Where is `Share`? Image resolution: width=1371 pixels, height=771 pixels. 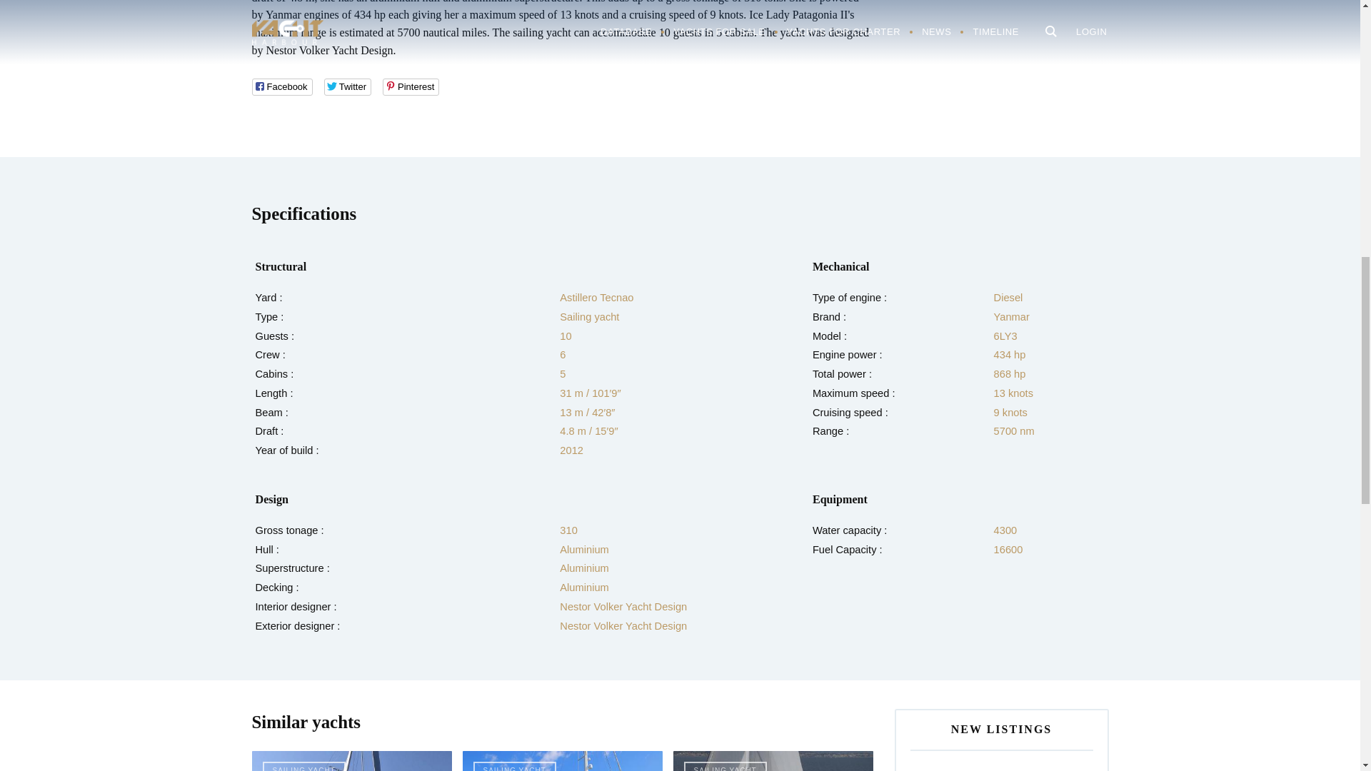
Share is located at coordinates (281, 87).